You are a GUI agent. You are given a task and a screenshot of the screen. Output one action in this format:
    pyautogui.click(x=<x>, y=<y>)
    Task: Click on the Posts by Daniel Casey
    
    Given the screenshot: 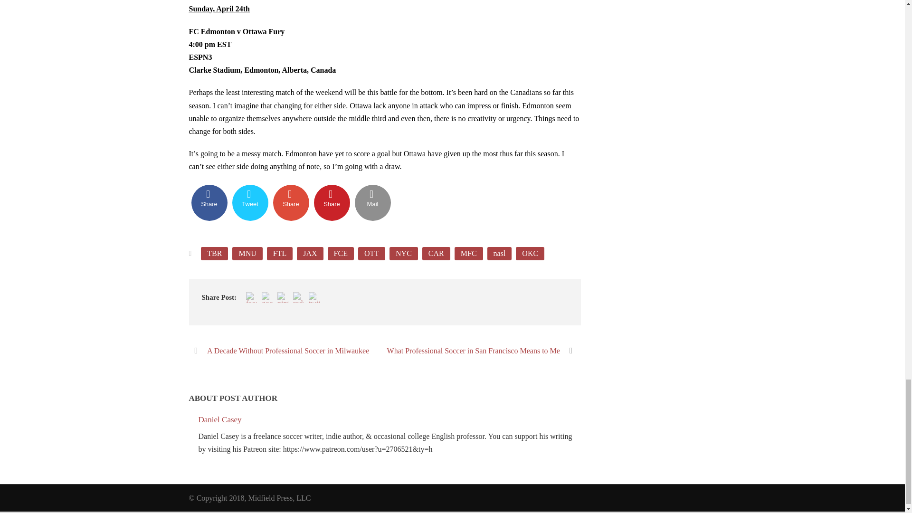 What is the action you would take?
    pyautogui.click(x=220, y=419)
    